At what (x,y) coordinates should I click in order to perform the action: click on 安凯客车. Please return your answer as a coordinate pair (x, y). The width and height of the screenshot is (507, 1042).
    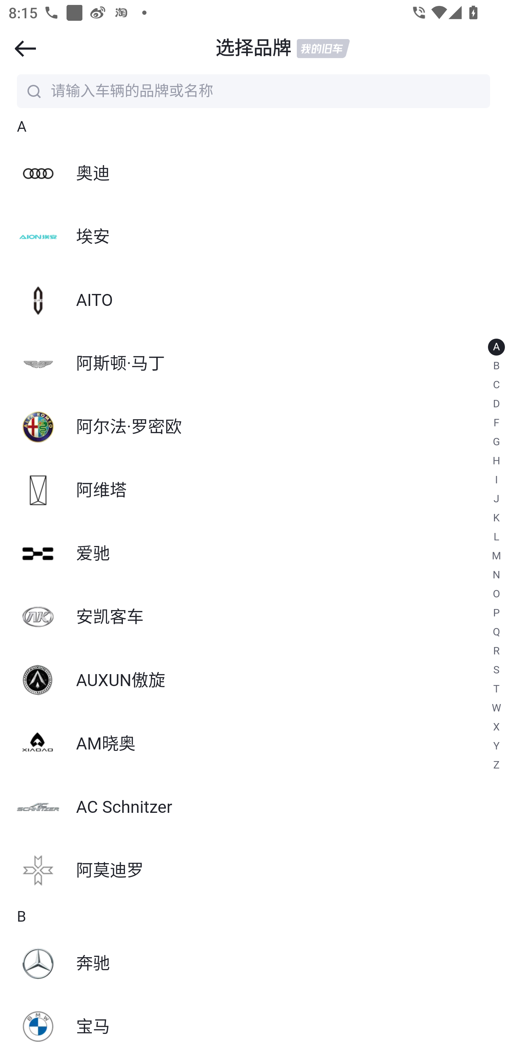
    Looking at the image, I should click on (254, 617).